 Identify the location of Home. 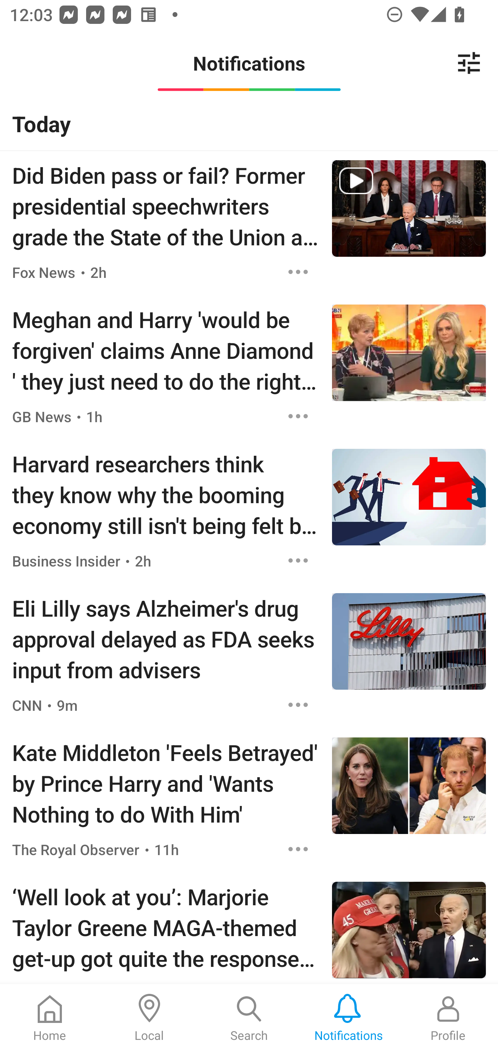
(50, 1018).